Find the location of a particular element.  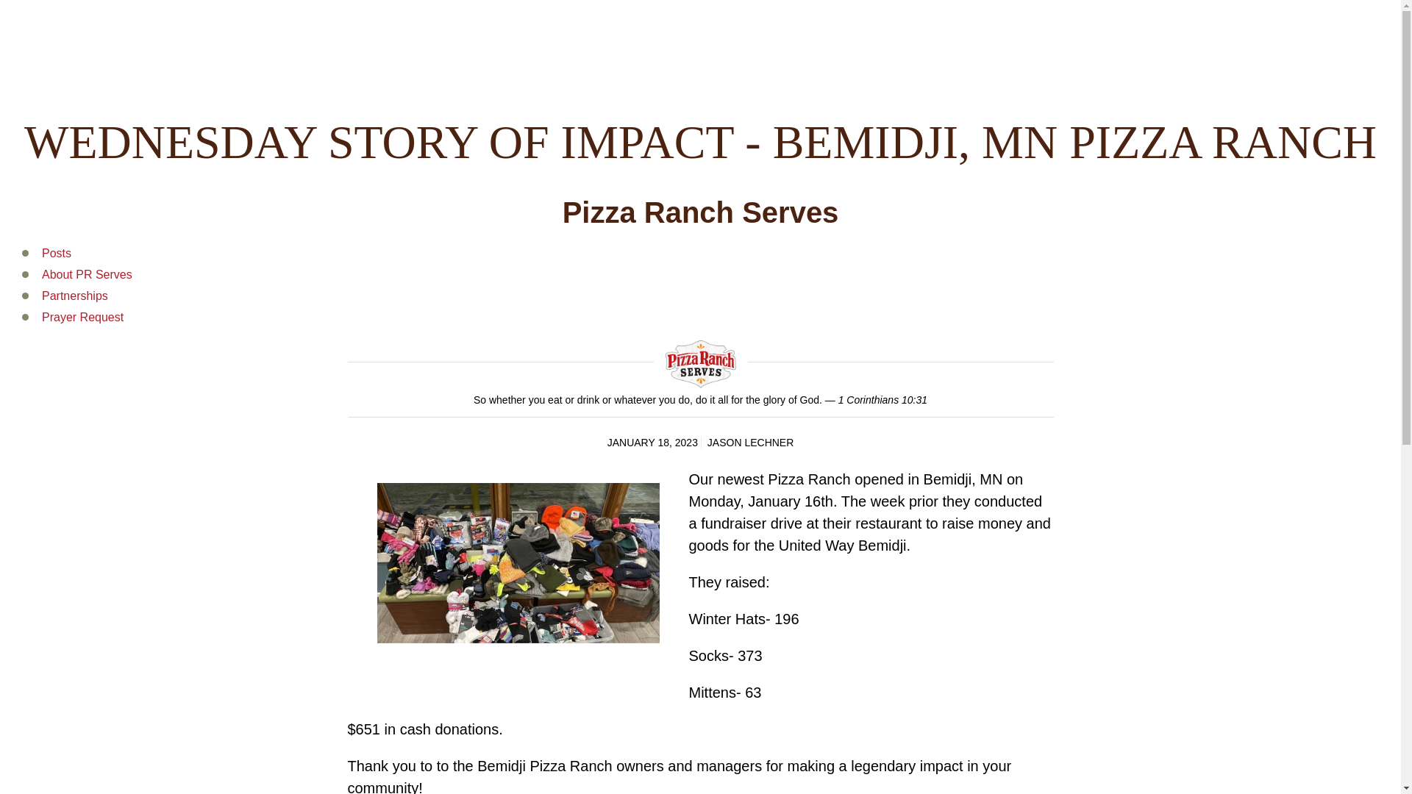

Posts is located at coordinates (57, 253).